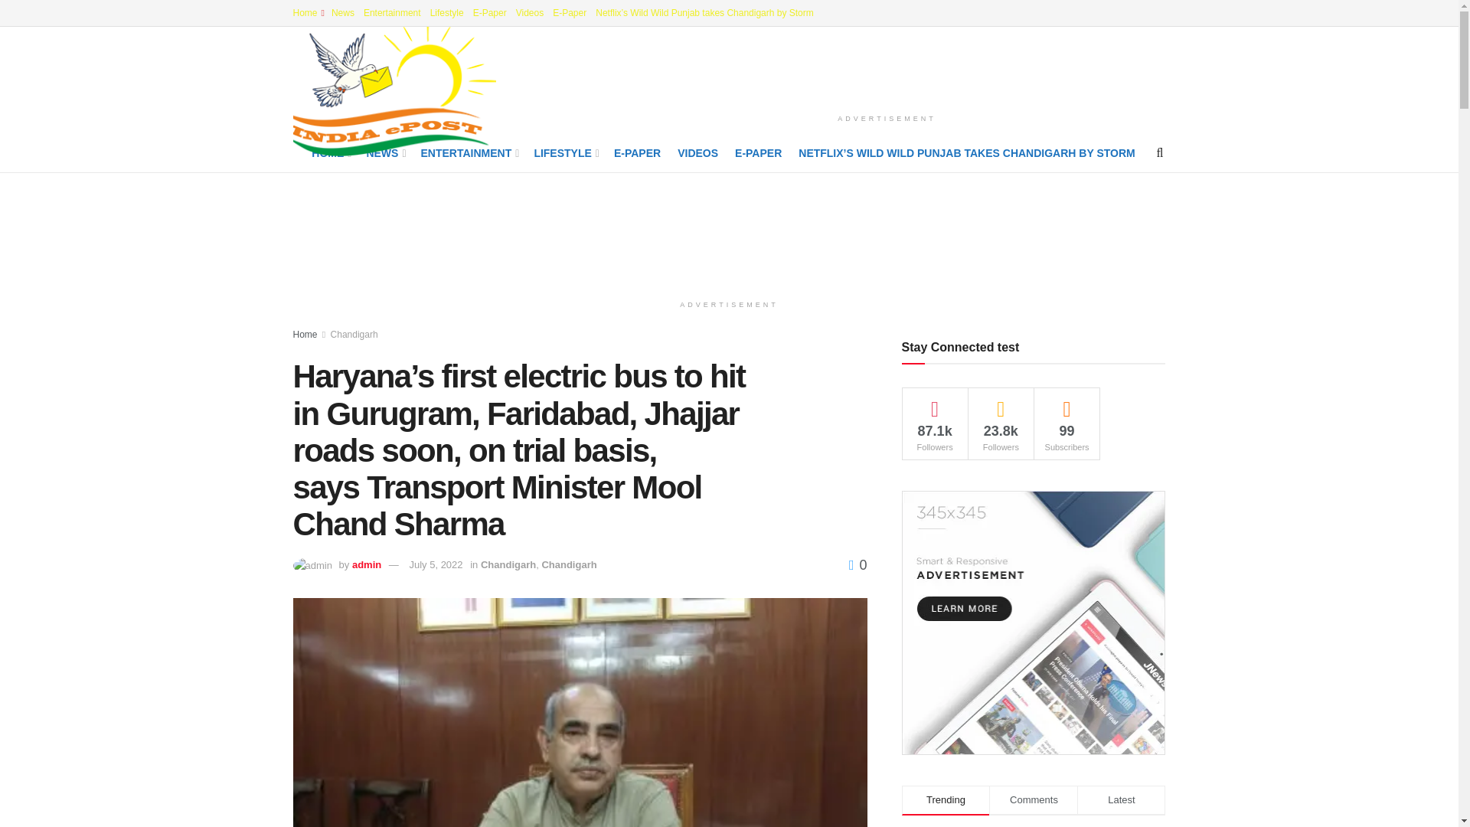  Describe the element at coordinates (392, 12) in the screenshot. I see `Entertainment` at that location.